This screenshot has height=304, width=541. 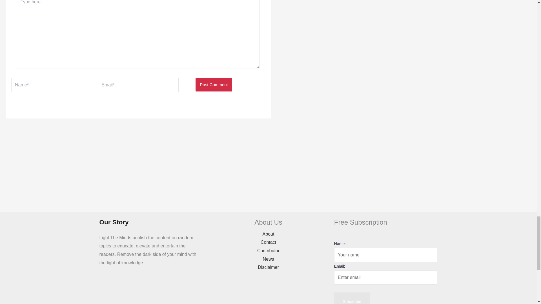 What do you see at coordinates (386, 278) in the screenshot?
I see `Enter email` at bounding box center [386, 278].